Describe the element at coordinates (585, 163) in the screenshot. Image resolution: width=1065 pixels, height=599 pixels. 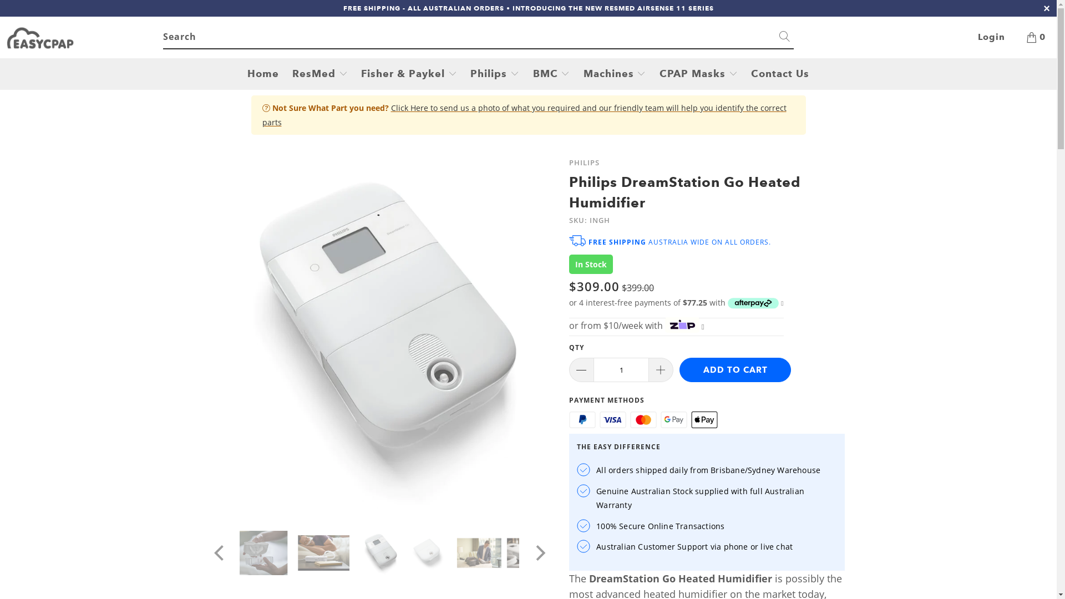
I see `PHILIPS` at that location.